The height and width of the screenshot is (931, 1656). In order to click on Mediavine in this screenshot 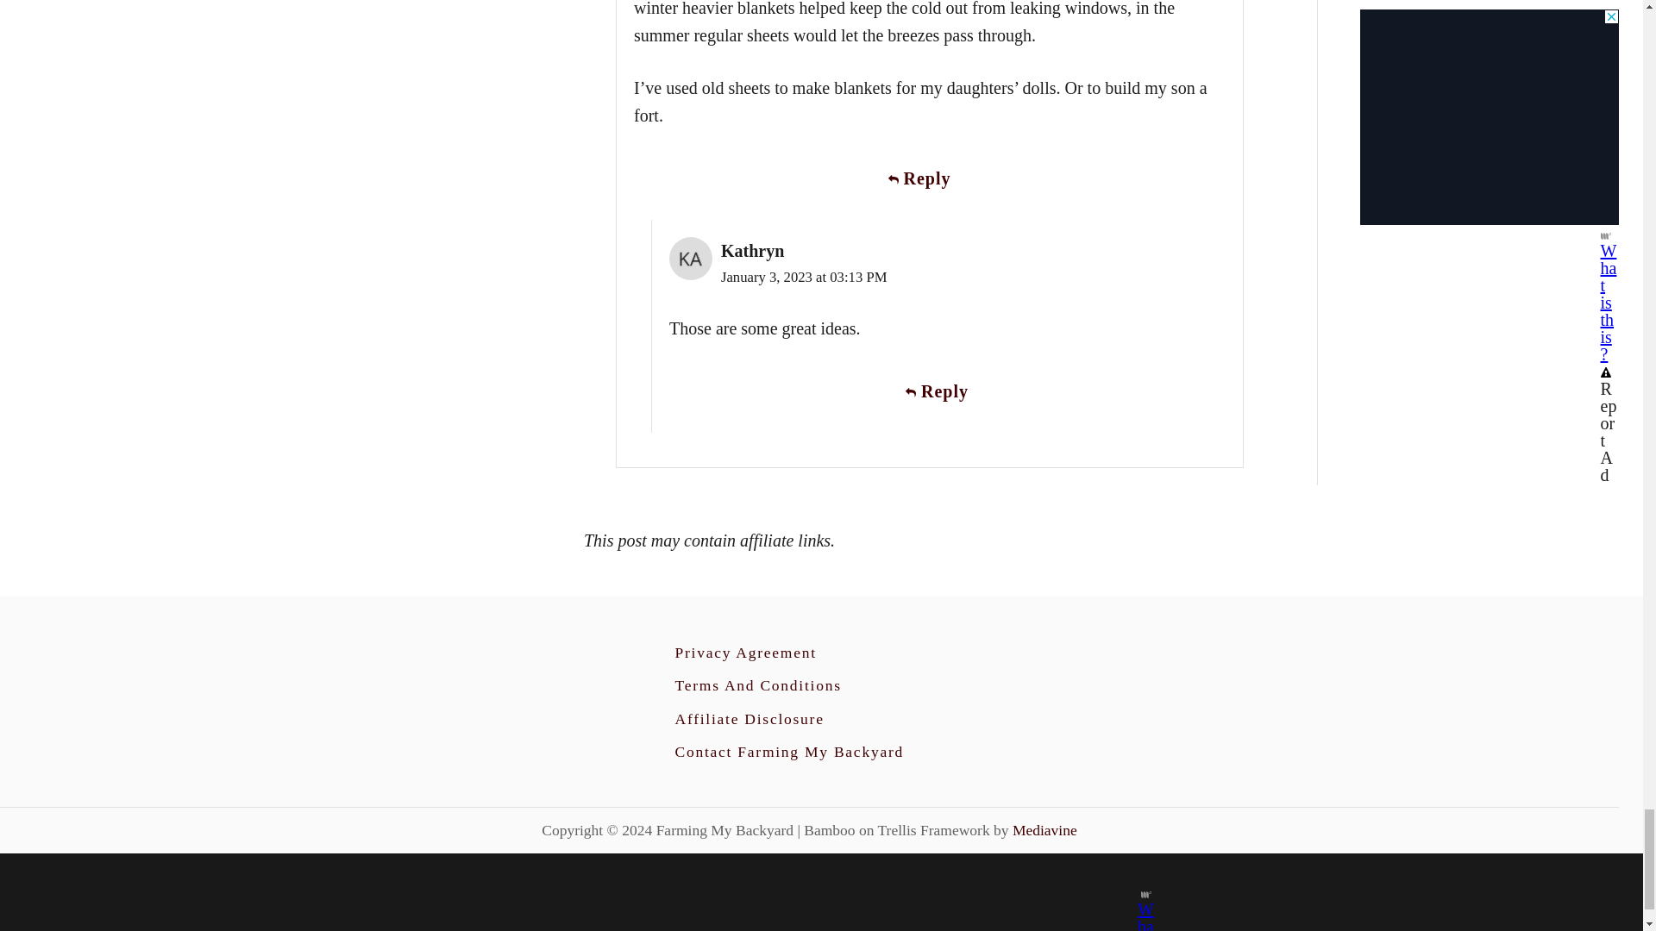, I will do `click(1044, 829)`.